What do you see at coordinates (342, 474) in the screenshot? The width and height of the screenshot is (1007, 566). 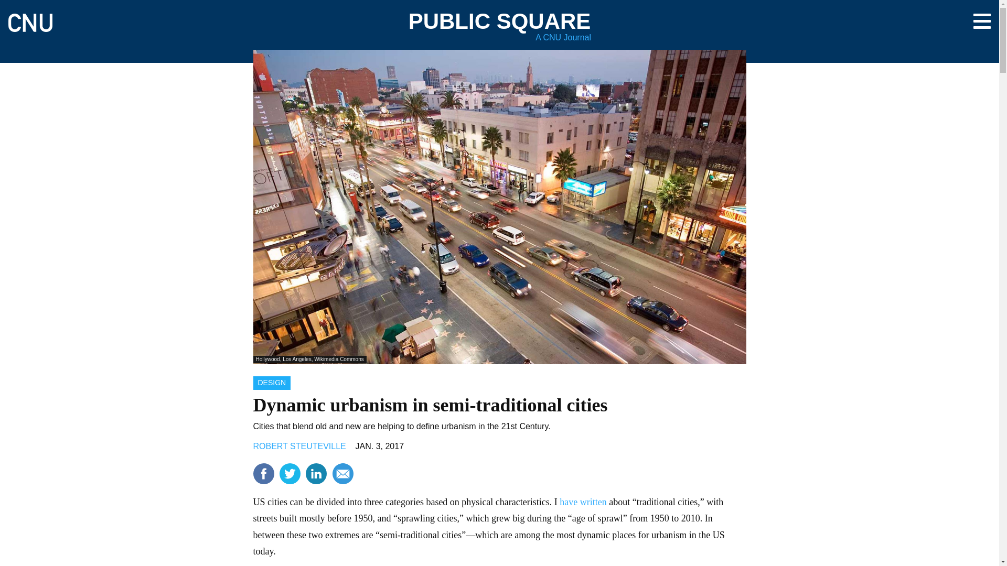 I see `MailTo` at bounding box center [342, 474].